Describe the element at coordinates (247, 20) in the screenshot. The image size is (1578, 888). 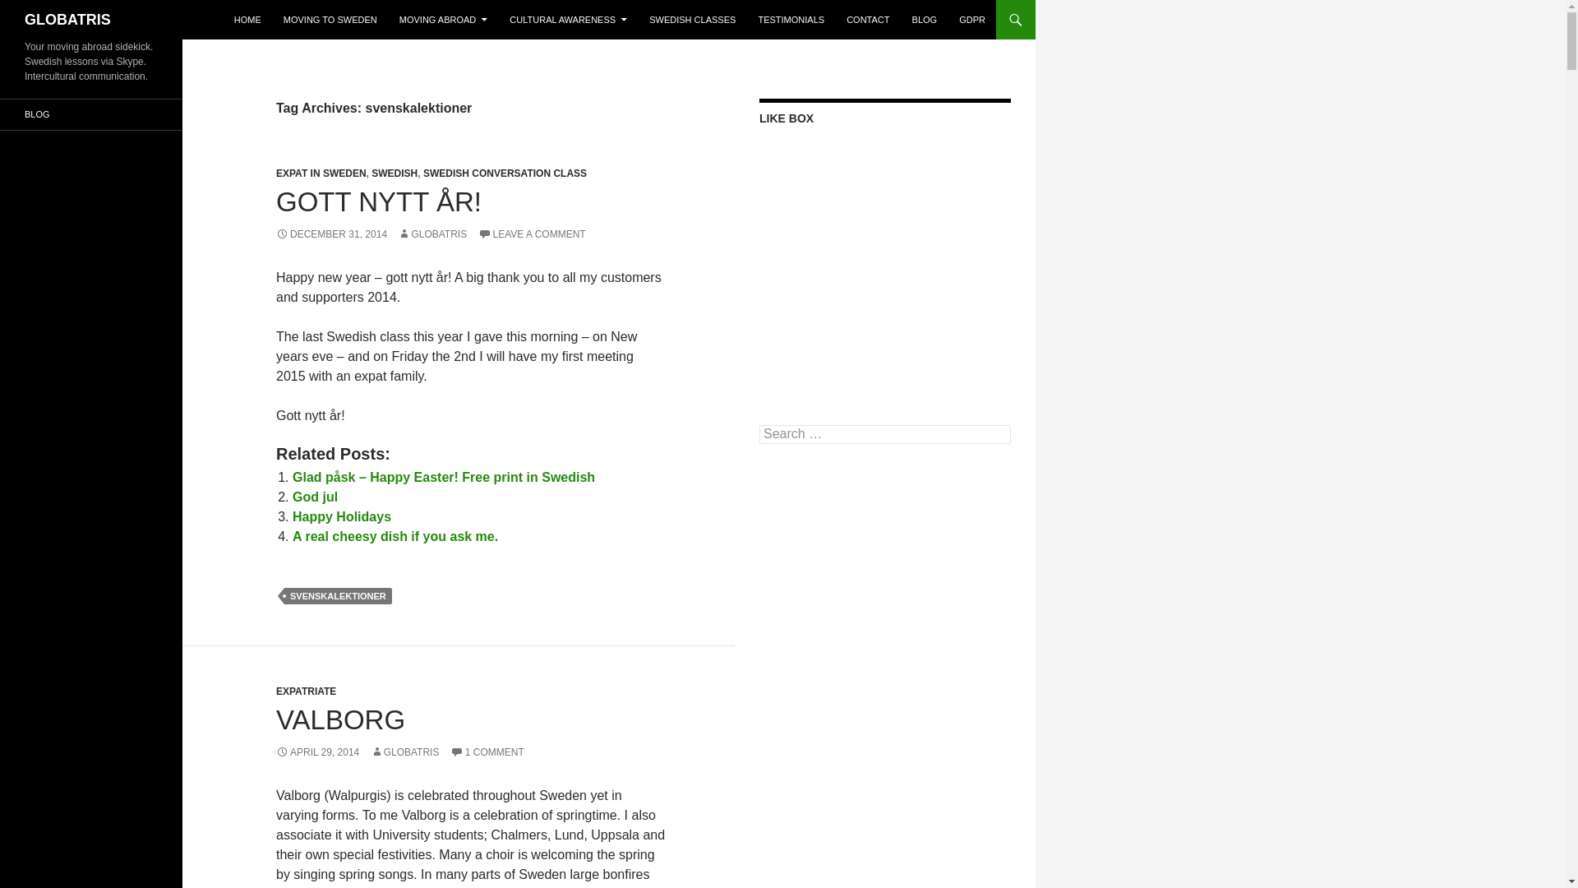
I see `HOME` at that location.